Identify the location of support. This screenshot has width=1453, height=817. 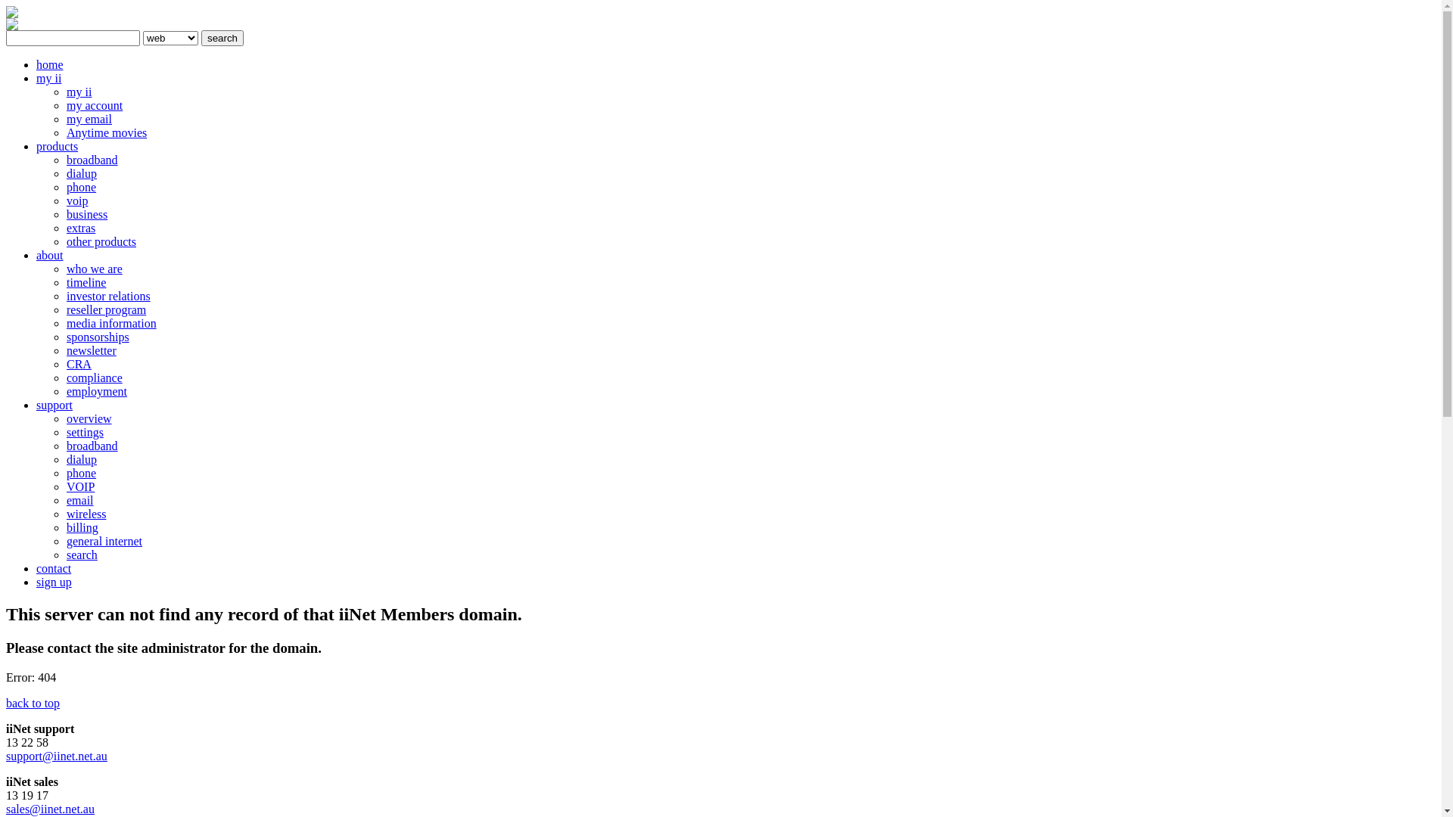
(54, 405).